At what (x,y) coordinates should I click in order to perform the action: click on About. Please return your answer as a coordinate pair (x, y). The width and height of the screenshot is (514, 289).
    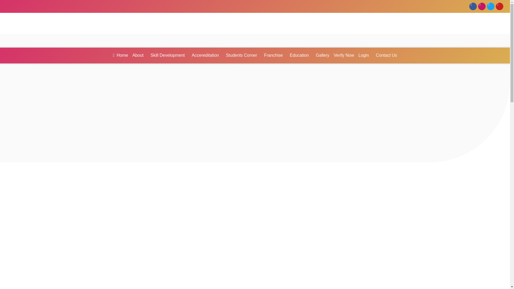
    Looking at the image, I should click on (139, 55).